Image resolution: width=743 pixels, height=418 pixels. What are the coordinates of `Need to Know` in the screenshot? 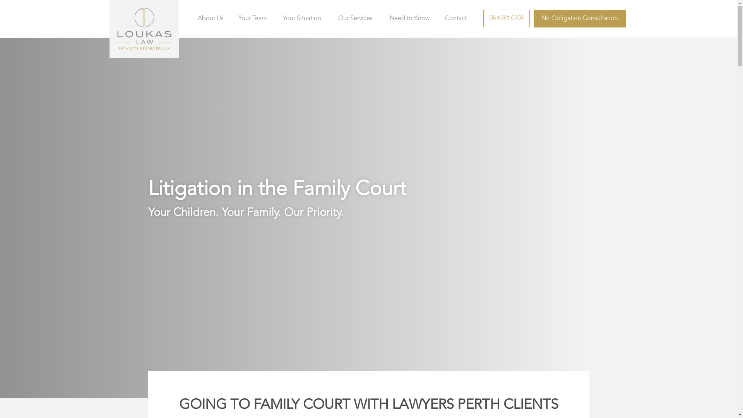 It's located at (409, 19).